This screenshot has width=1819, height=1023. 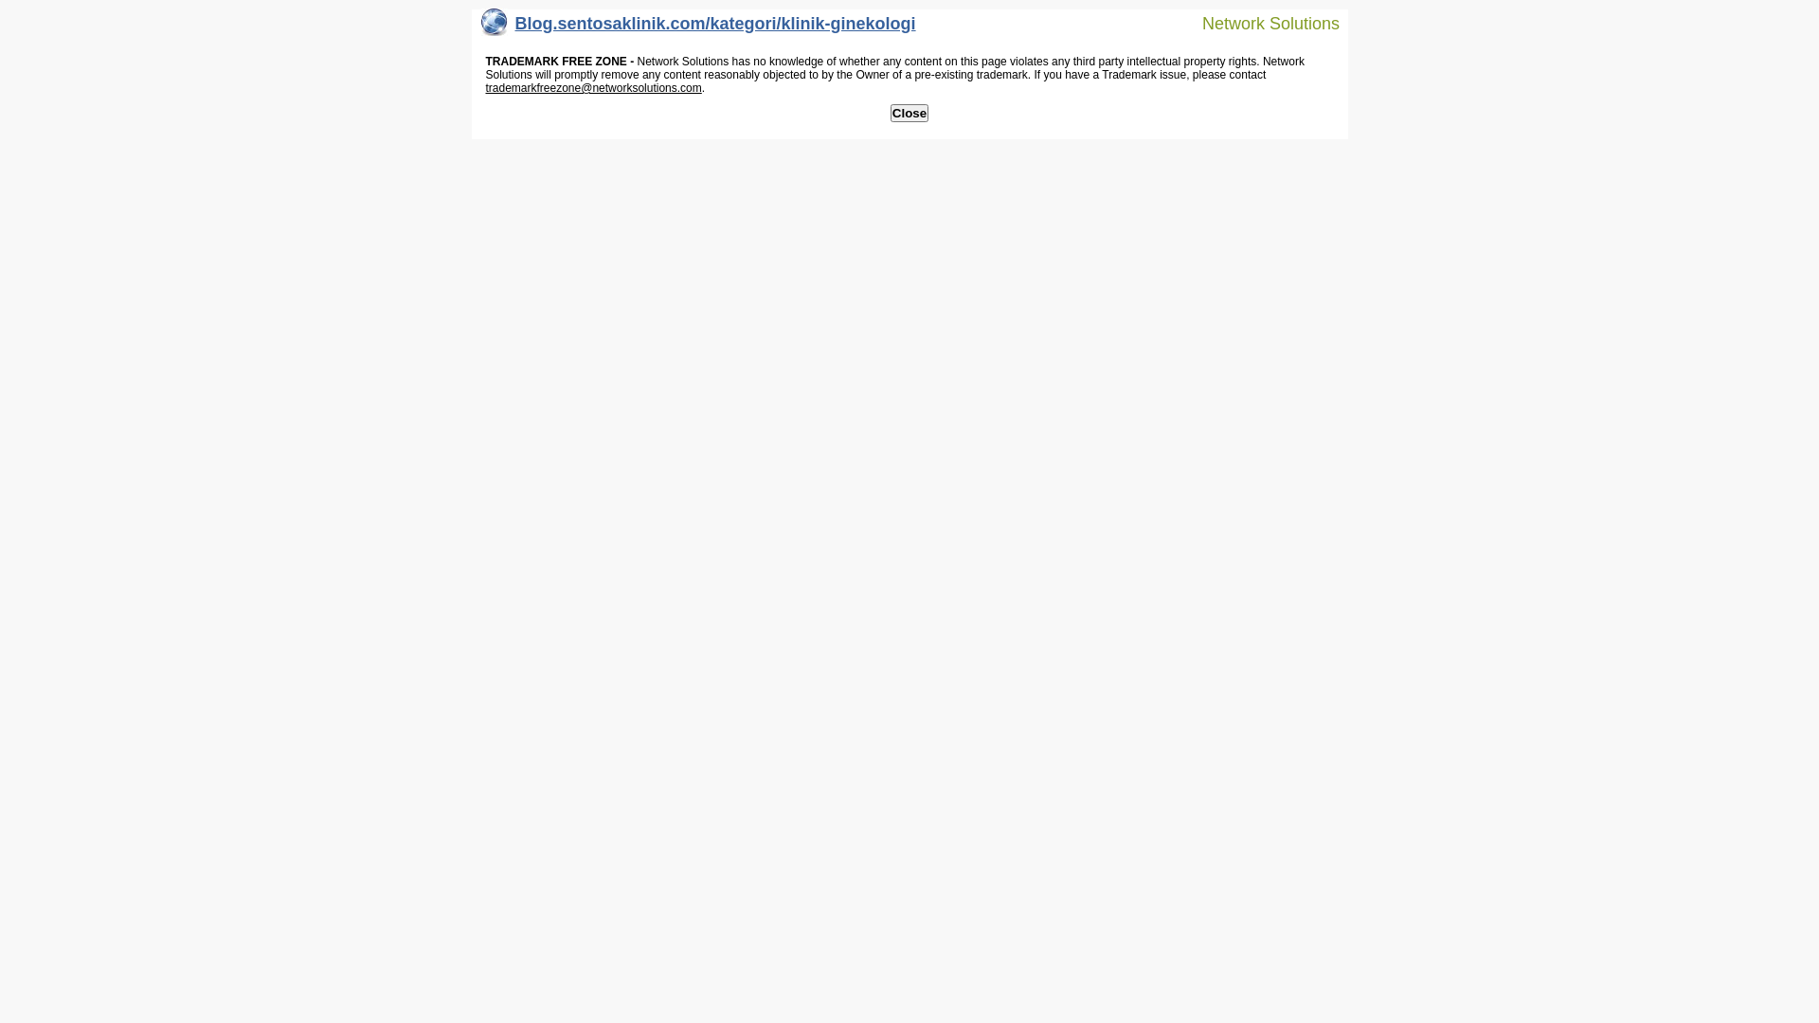 What do you see at coordinates (699, 28) in the screenshot?
I see `Blog.sentosaklinik.com/kategori/klinik-ginekologi` at bounding box center [699, 28].